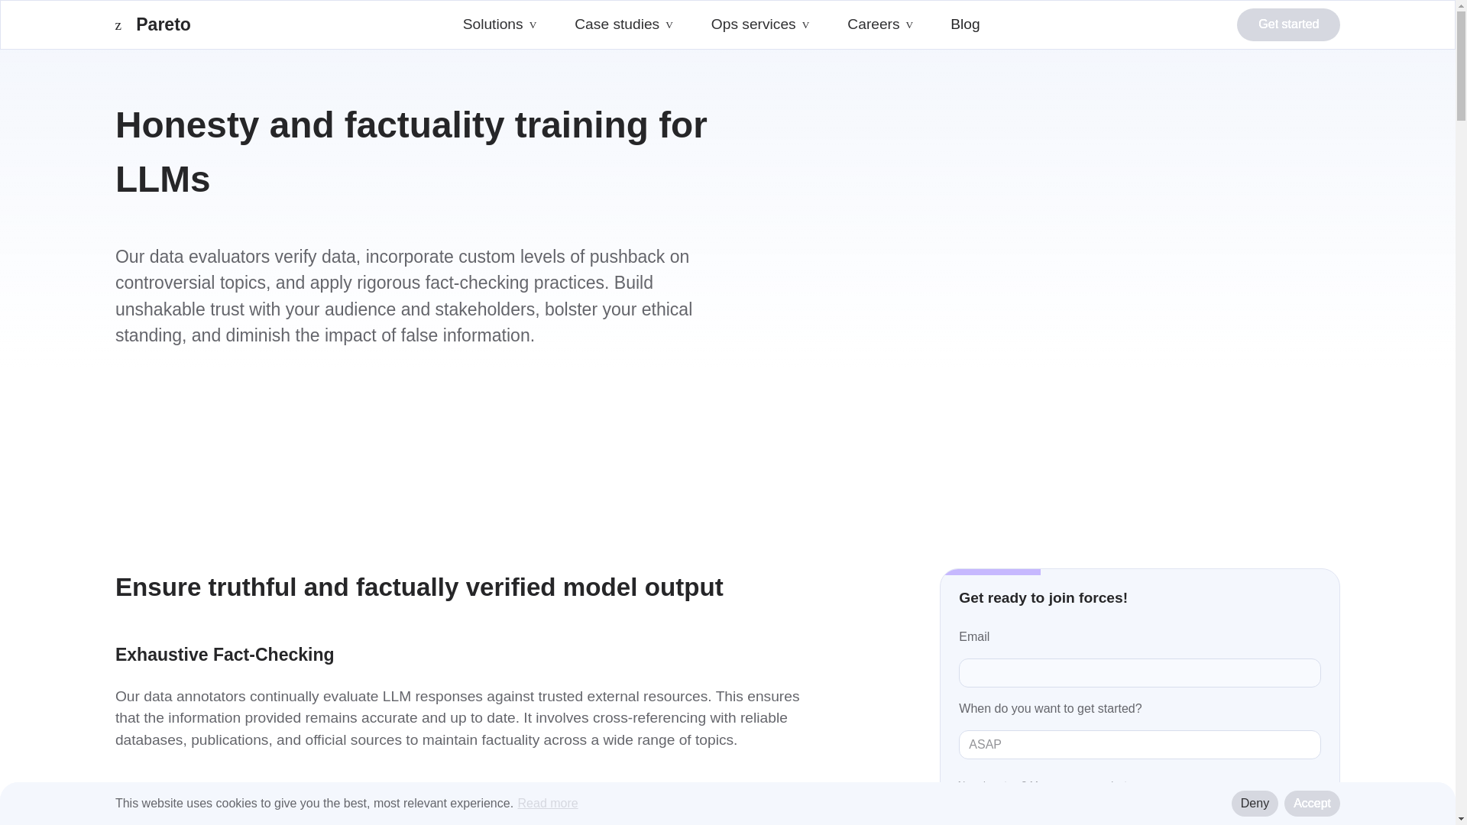  I want to click on privacy policy, so click(880, 24).